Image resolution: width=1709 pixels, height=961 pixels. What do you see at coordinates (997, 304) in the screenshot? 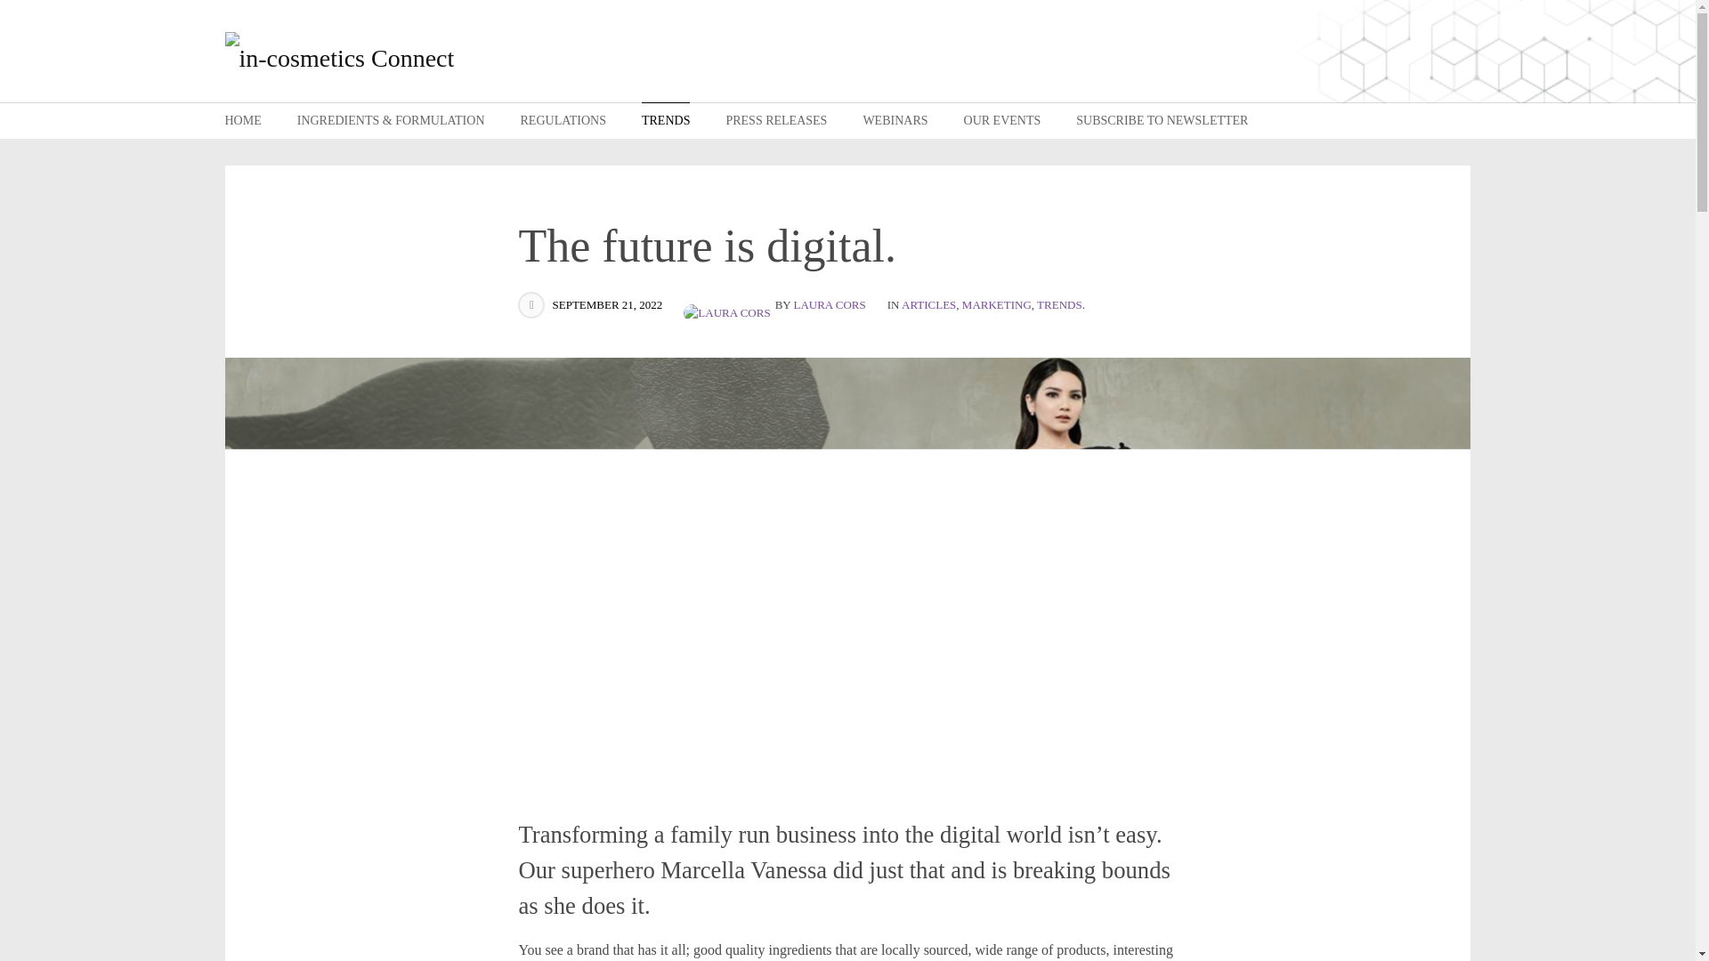
I see `MARKETING` at bounding box center [997, 304].